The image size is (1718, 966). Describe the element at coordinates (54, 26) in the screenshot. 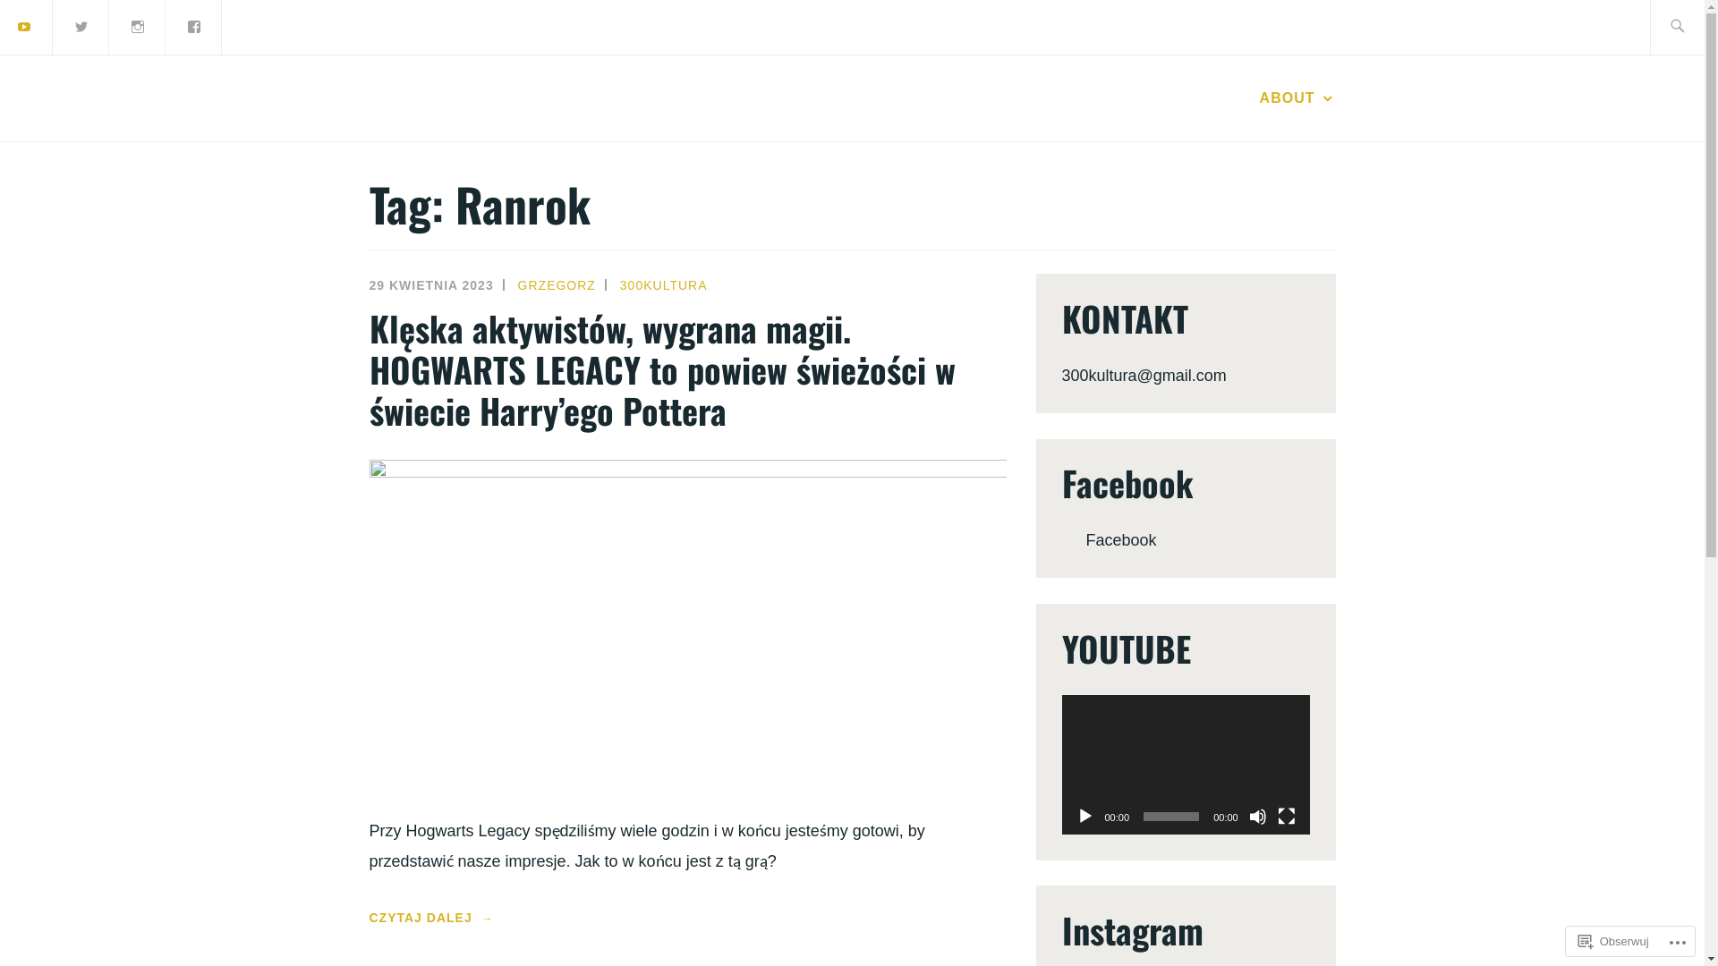

I see `Szukaj` at that location.